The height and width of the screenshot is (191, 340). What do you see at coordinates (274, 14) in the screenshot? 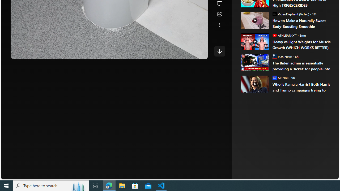
I see `VideoElephant (Video)` at bounding box center [274, 14].